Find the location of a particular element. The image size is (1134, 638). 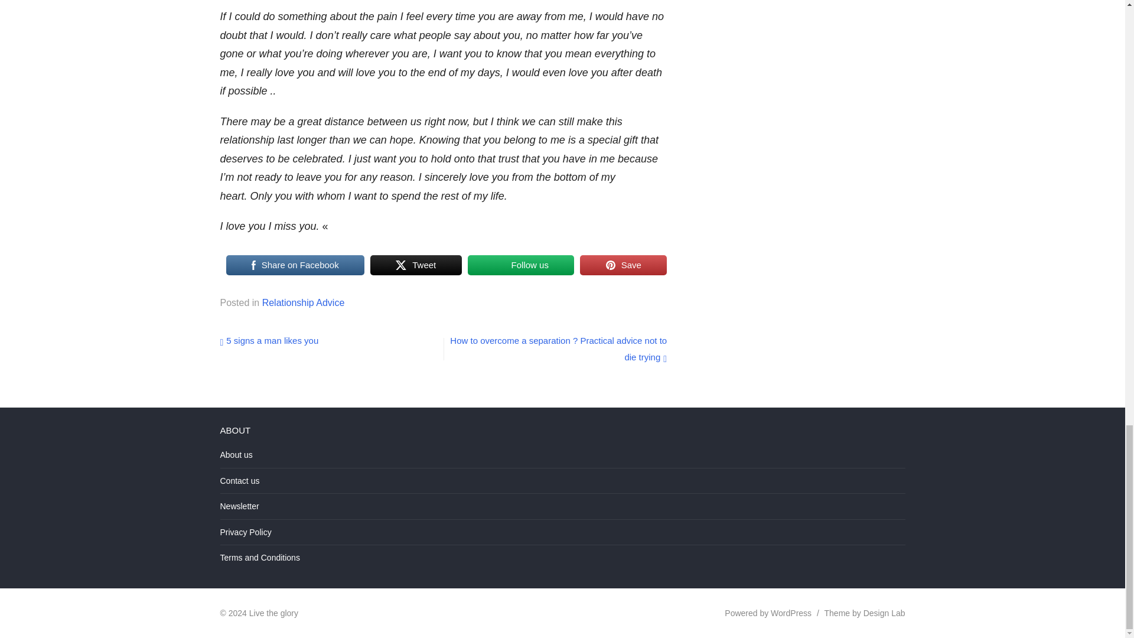

Tweet is located at coordinates (416, 264).